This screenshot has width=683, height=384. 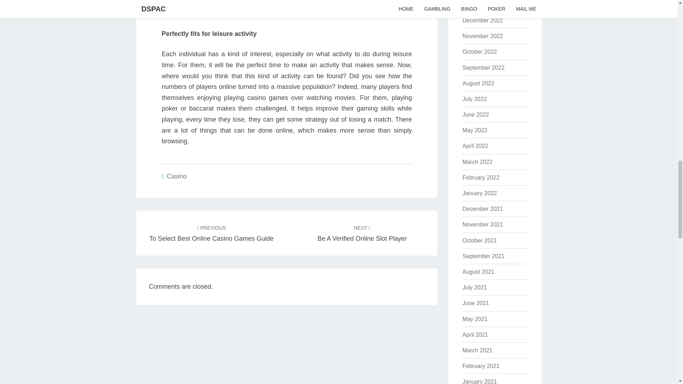 What do you see at coordinates (482, 36) in the screenshot?
I see `November 2022` at bounding box center [482, 36].